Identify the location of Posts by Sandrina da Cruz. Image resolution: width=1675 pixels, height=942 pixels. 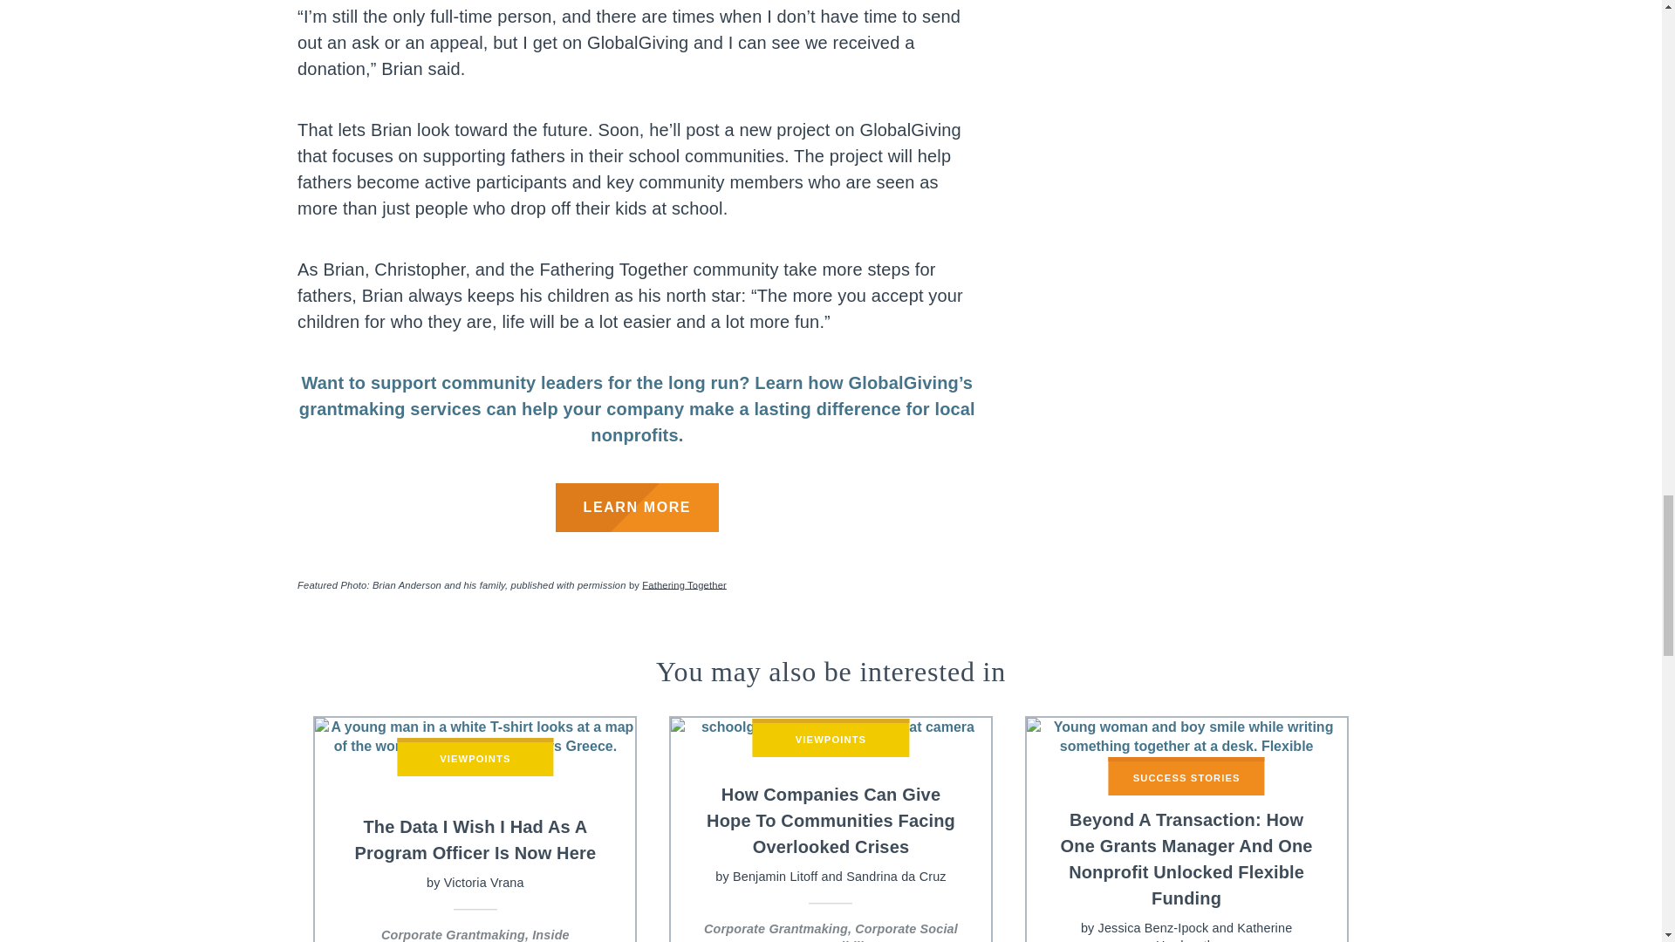
(895, 877).